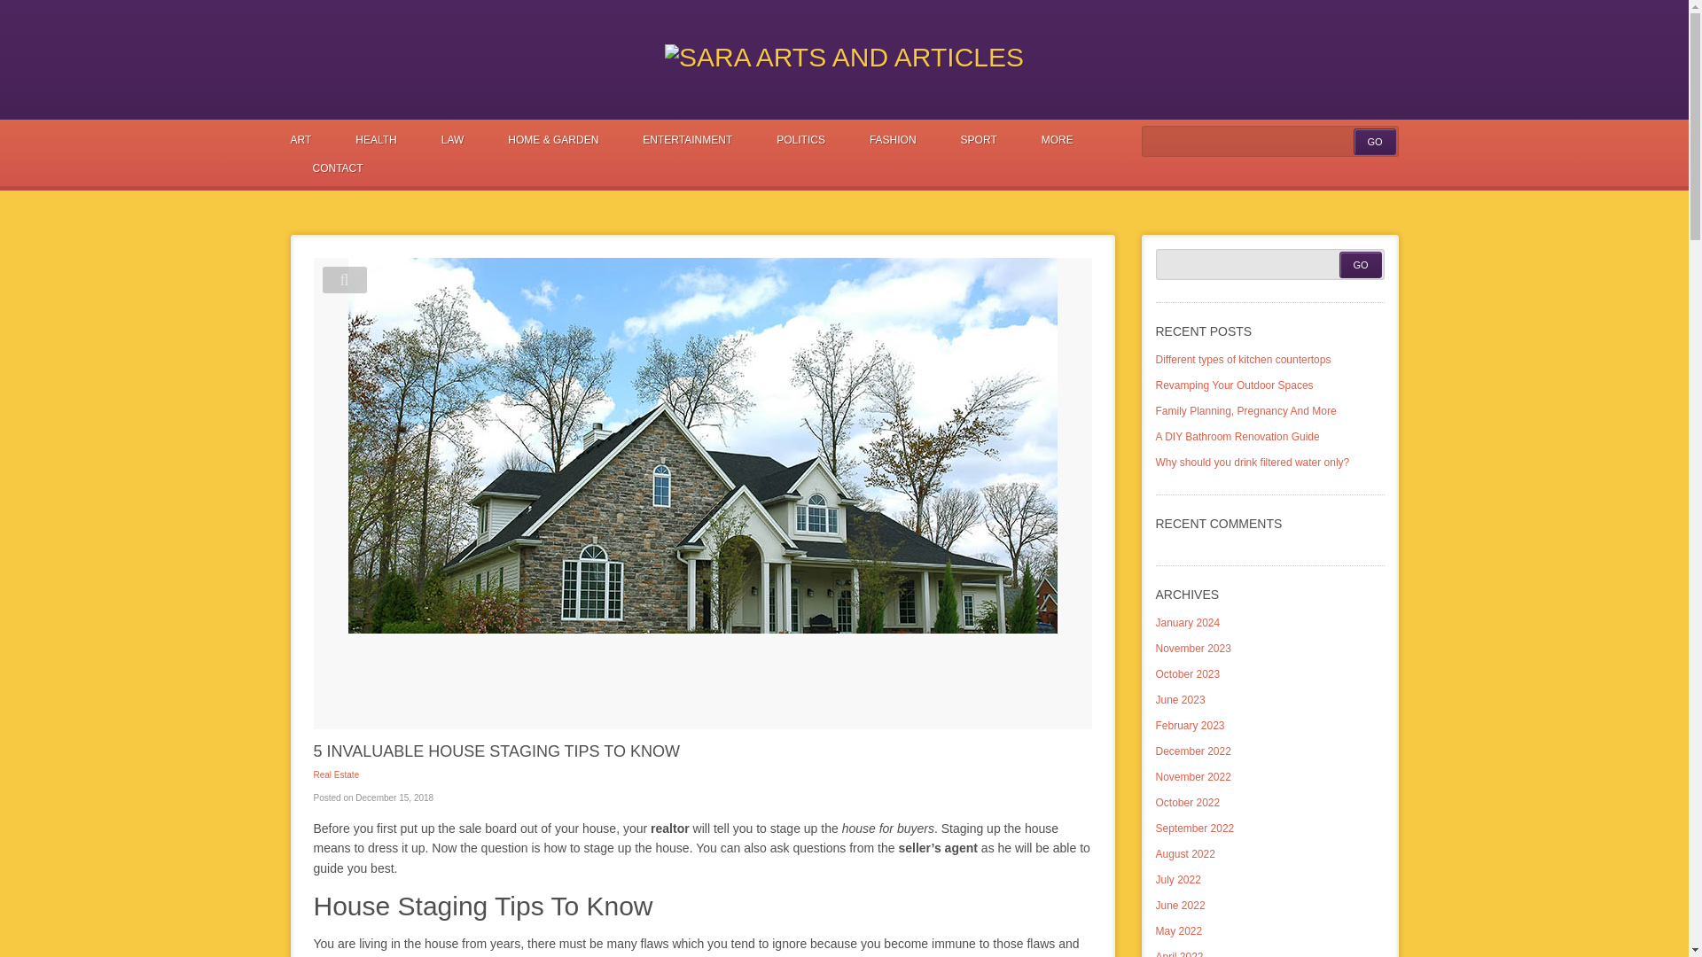  Describe the element at coordinates (452, 139) in the screenshot. I see `LAW` at that location.